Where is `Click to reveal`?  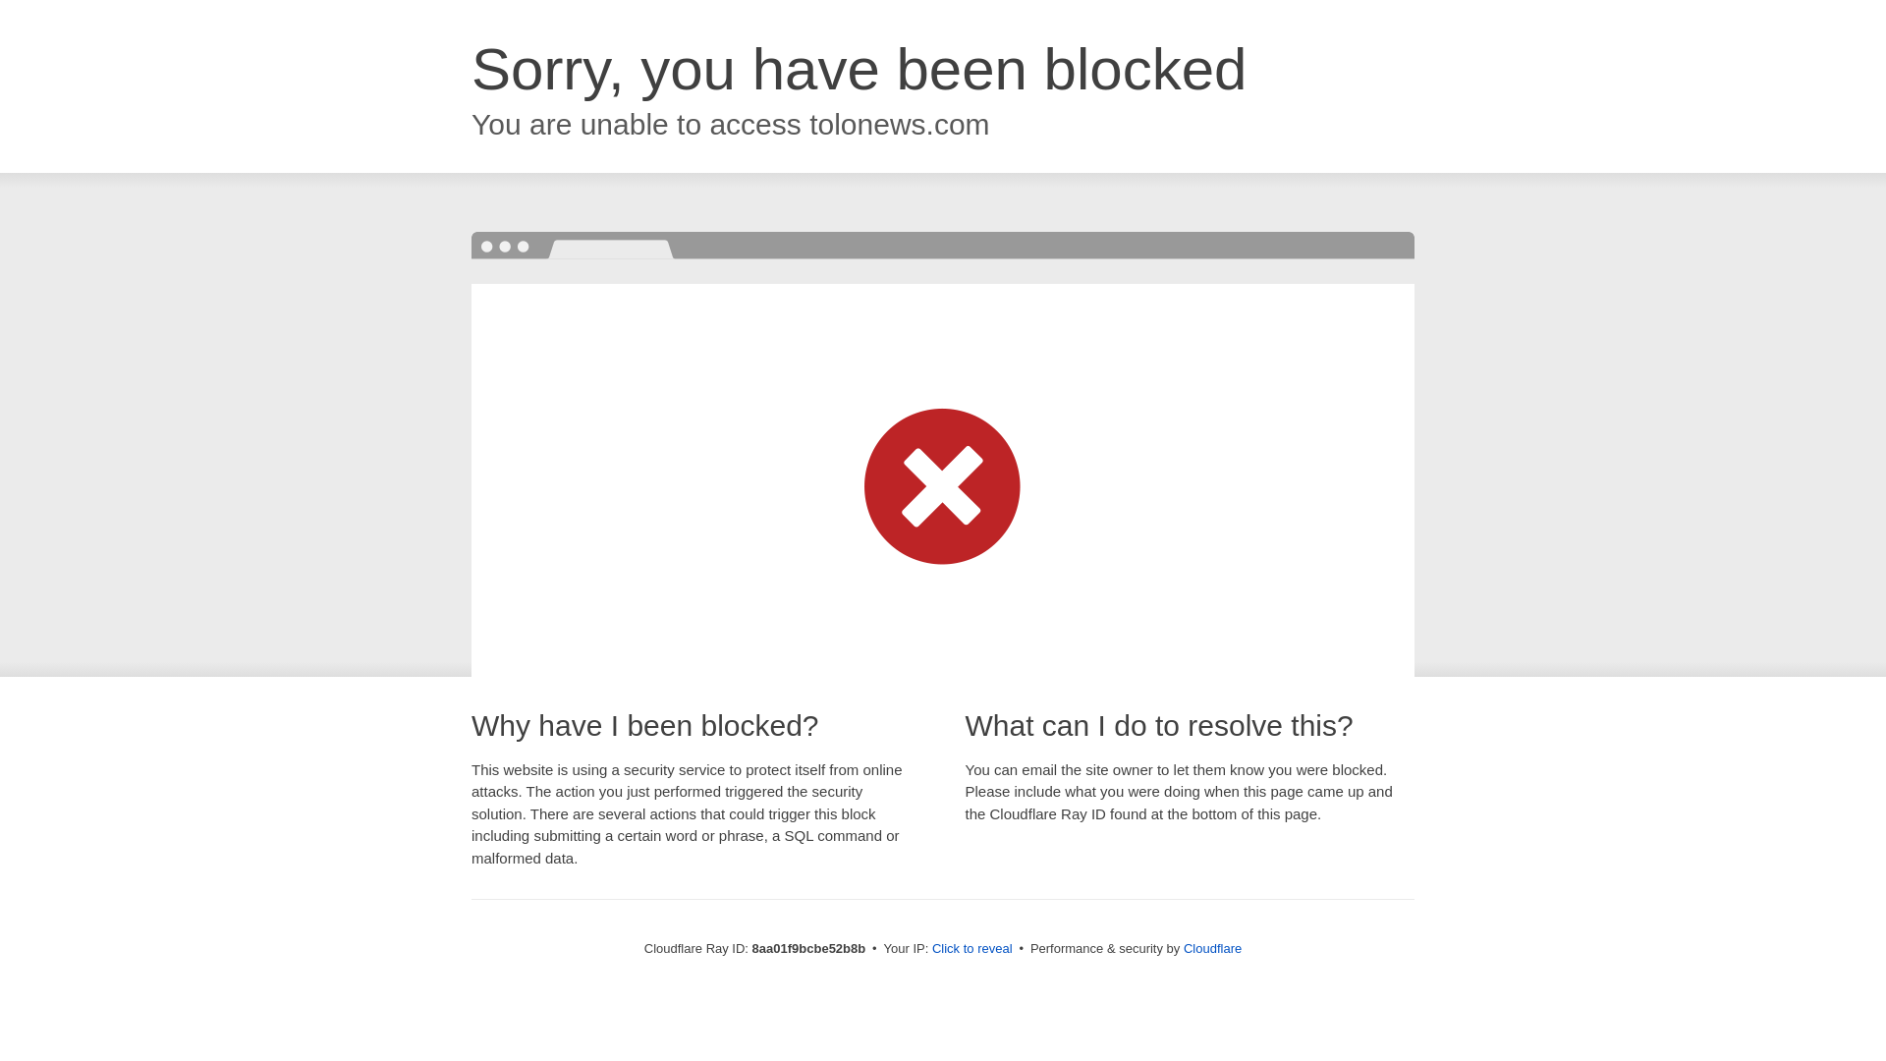
Click to reveal is located at coordinates (972, 949).